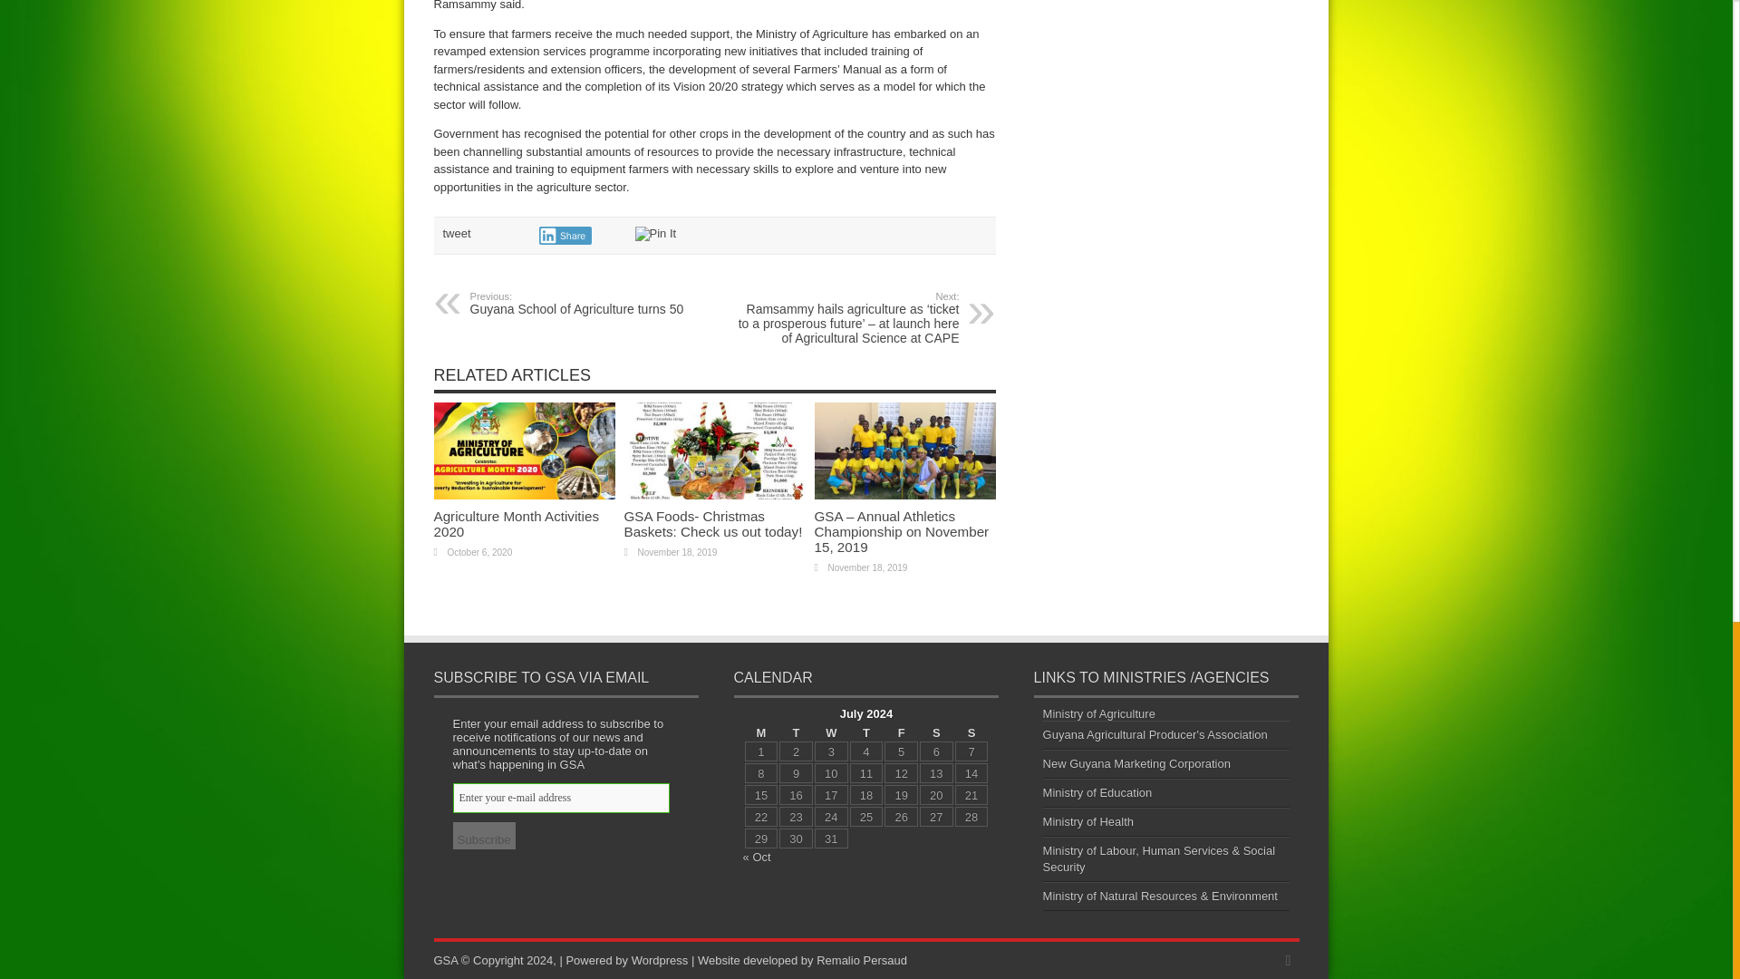 Image resolution: width=1740 pixels, height=979 pixels. Describe the element at coordinates (561, 798) in the screenshot. I see `Enter your e-mail address` at that location.